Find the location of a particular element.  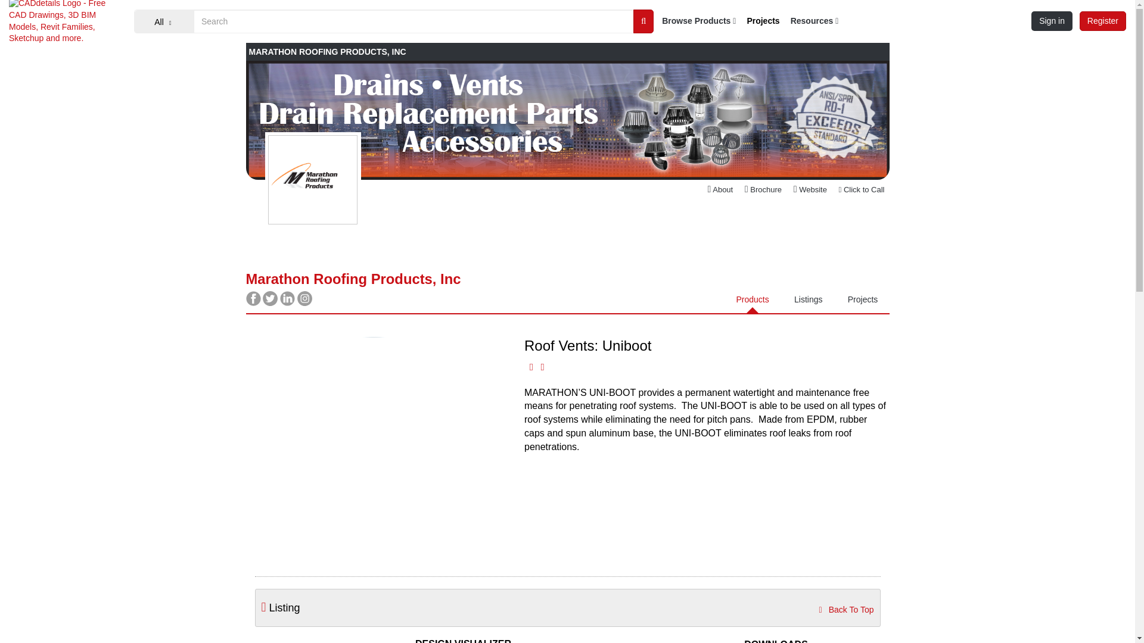

About is located at coordinates (716, 190).